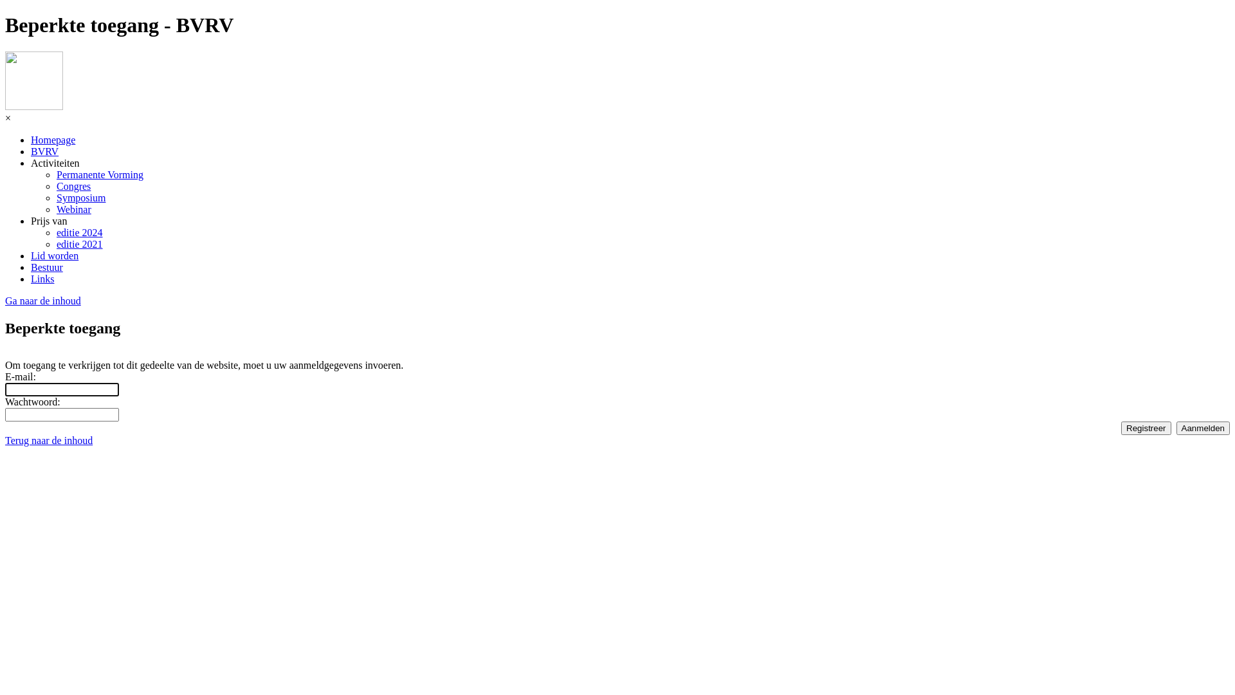  Describe the element at coordinates (43, 301) in the screenshot. I see `Ga naar de inhoud` at that location.